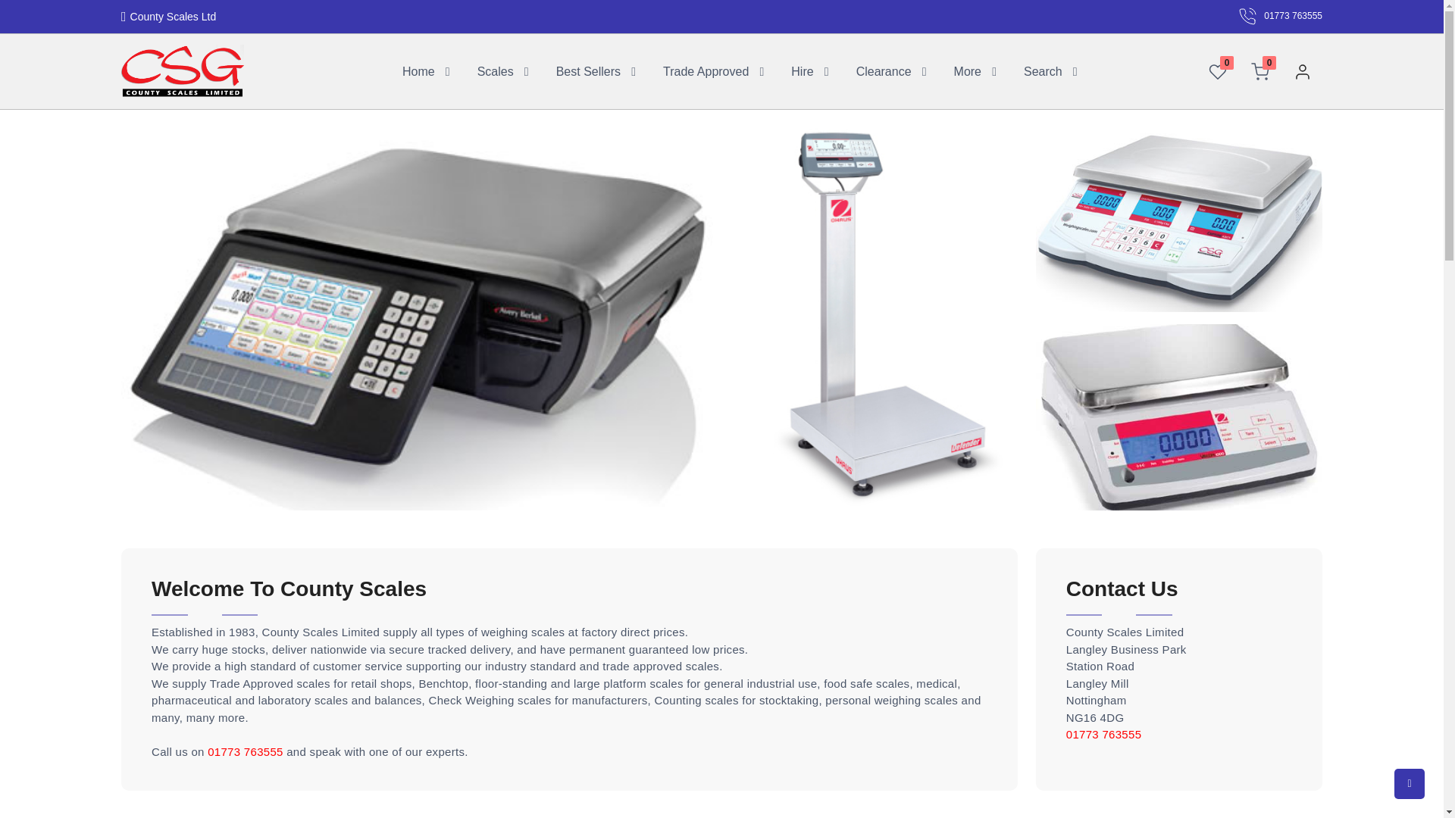 This screenshot has height=818, width=1455. What do you see at coordinates (1217, 71) in the screenshot?
I see `0` at bounding box center [1217, 71].